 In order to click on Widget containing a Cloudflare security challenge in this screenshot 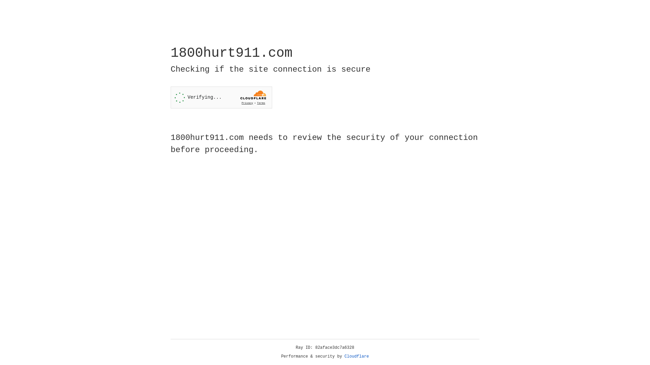, I will do `click(221, 97)`.